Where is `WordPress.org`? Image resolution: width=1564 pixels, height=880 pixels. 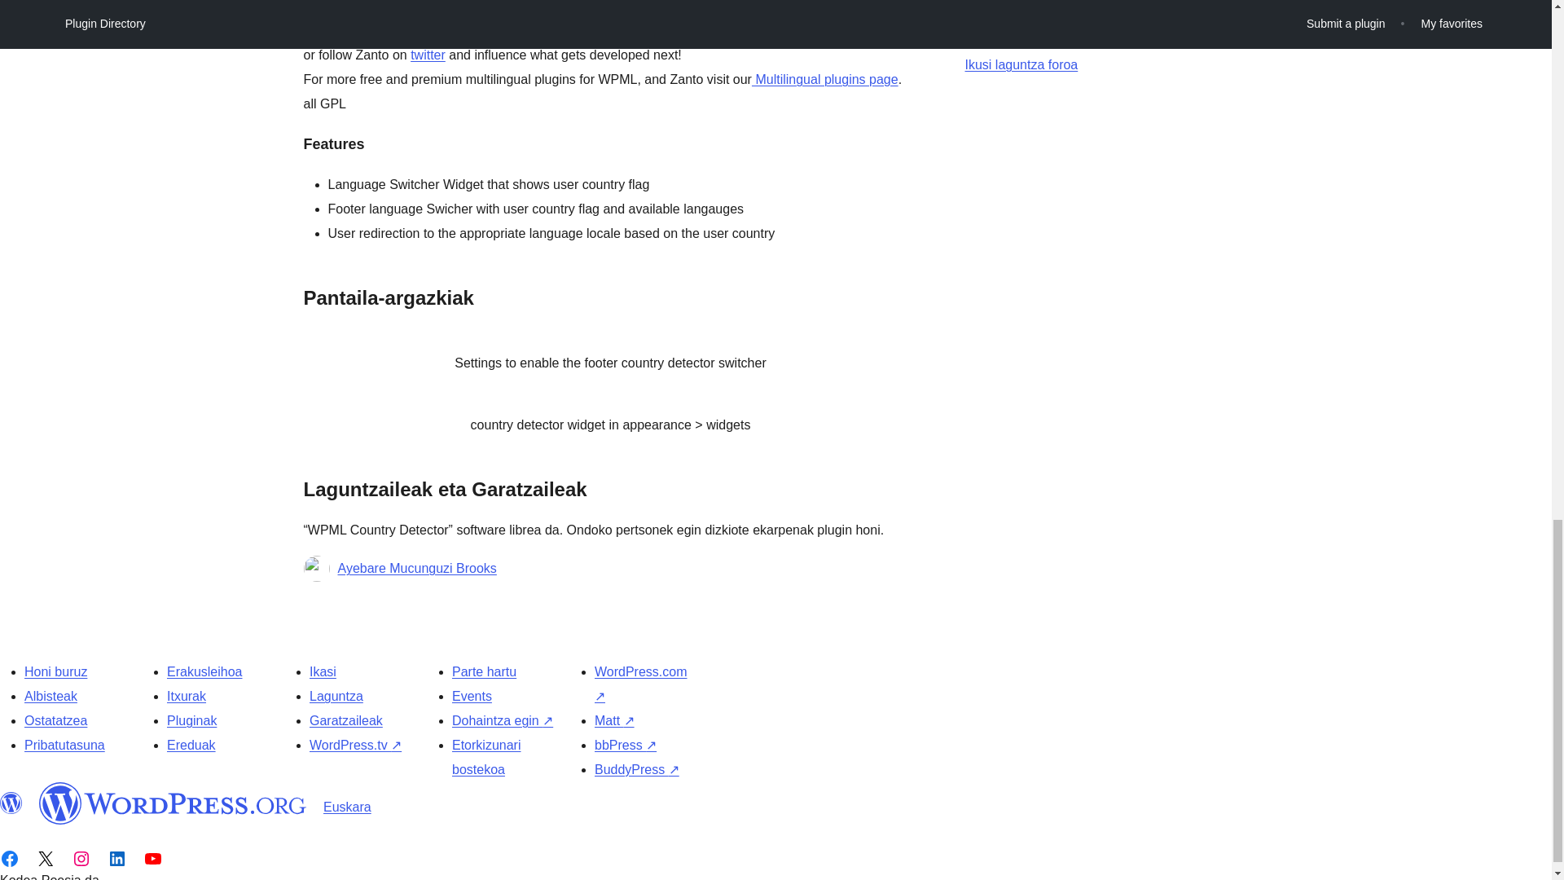 WordPress.org is located at coordinates (11, 803).